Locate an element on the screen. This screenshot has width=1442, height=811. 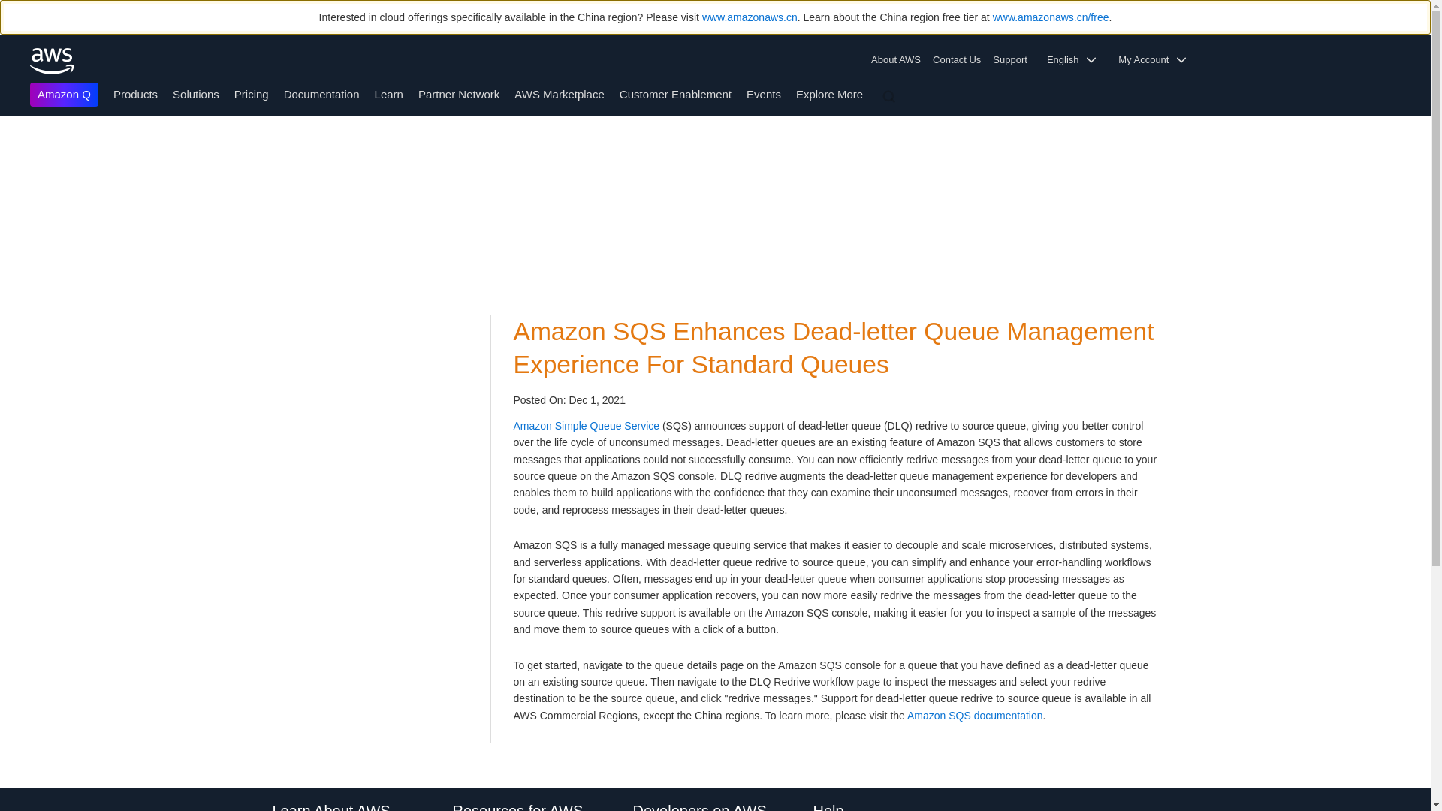
Skip to main content is located at coordinates (8, 146).